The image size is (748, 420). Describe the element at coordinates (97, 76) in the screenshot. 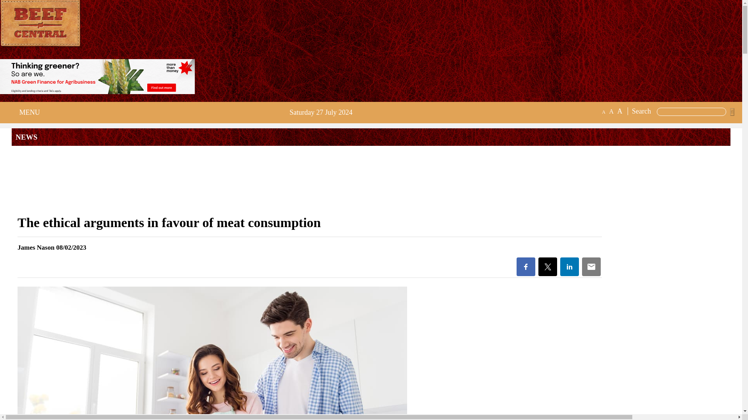

I see `3rd party ad content` at that location.